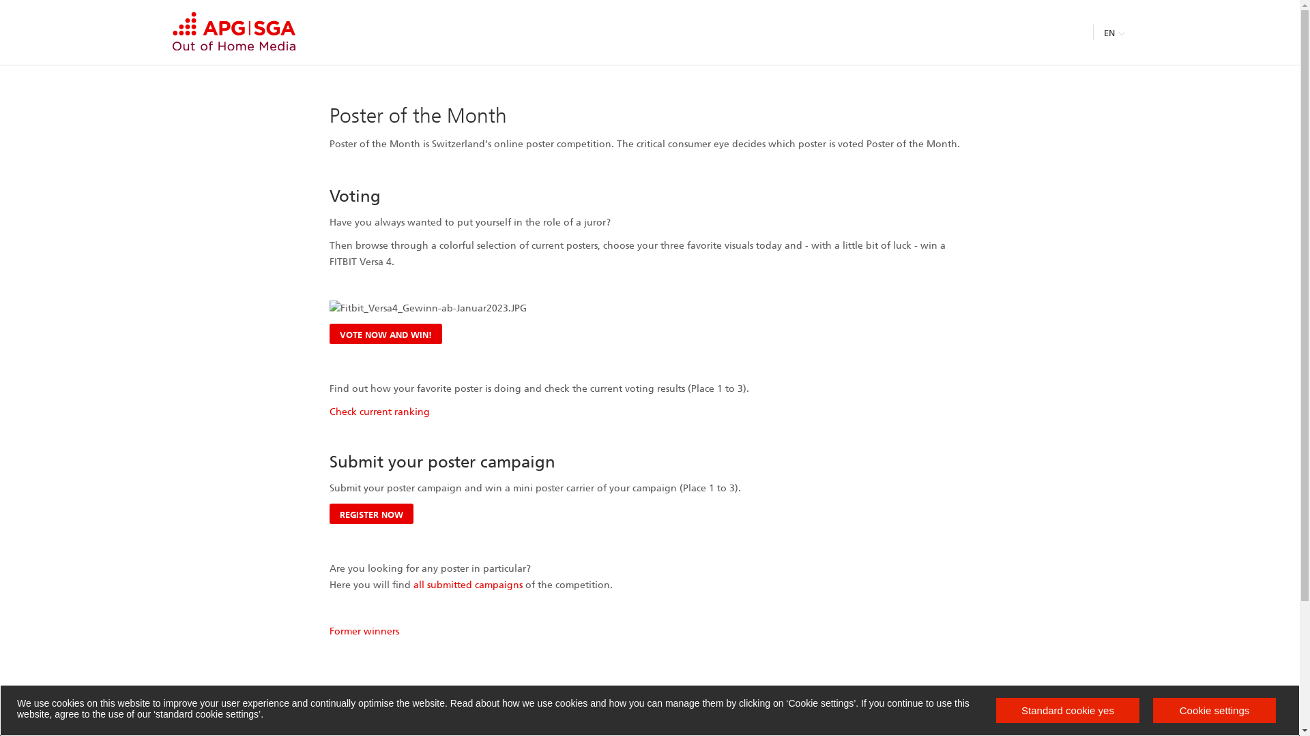 The width and height of the screenshot is (1310, 736). What do you see at coordinates (1214, 710) in the screenshot?
I see `Cookie settings` at bounding box center [1214, 710].